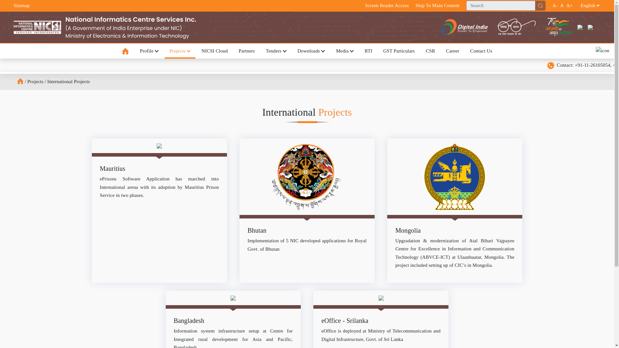 The height and width of the screenshot is (348, 619). What do you see at coordinates (437, 6) in the screenshot?
I see `Skip To Main Content` at bounding box center [437, 6].